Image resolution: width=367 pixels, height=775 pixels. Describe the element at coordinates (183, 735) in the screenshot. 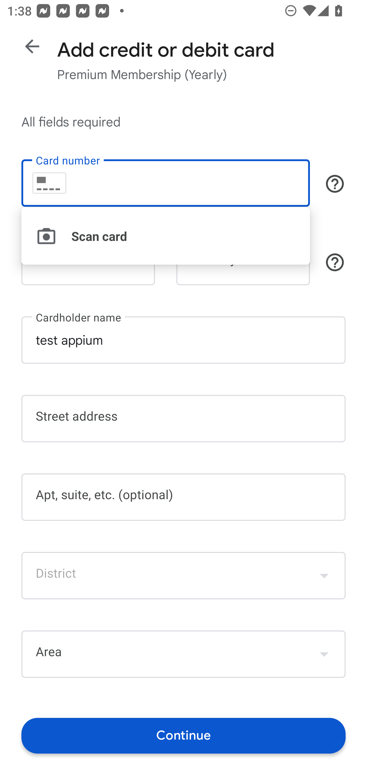

I see `Continue` at that location.